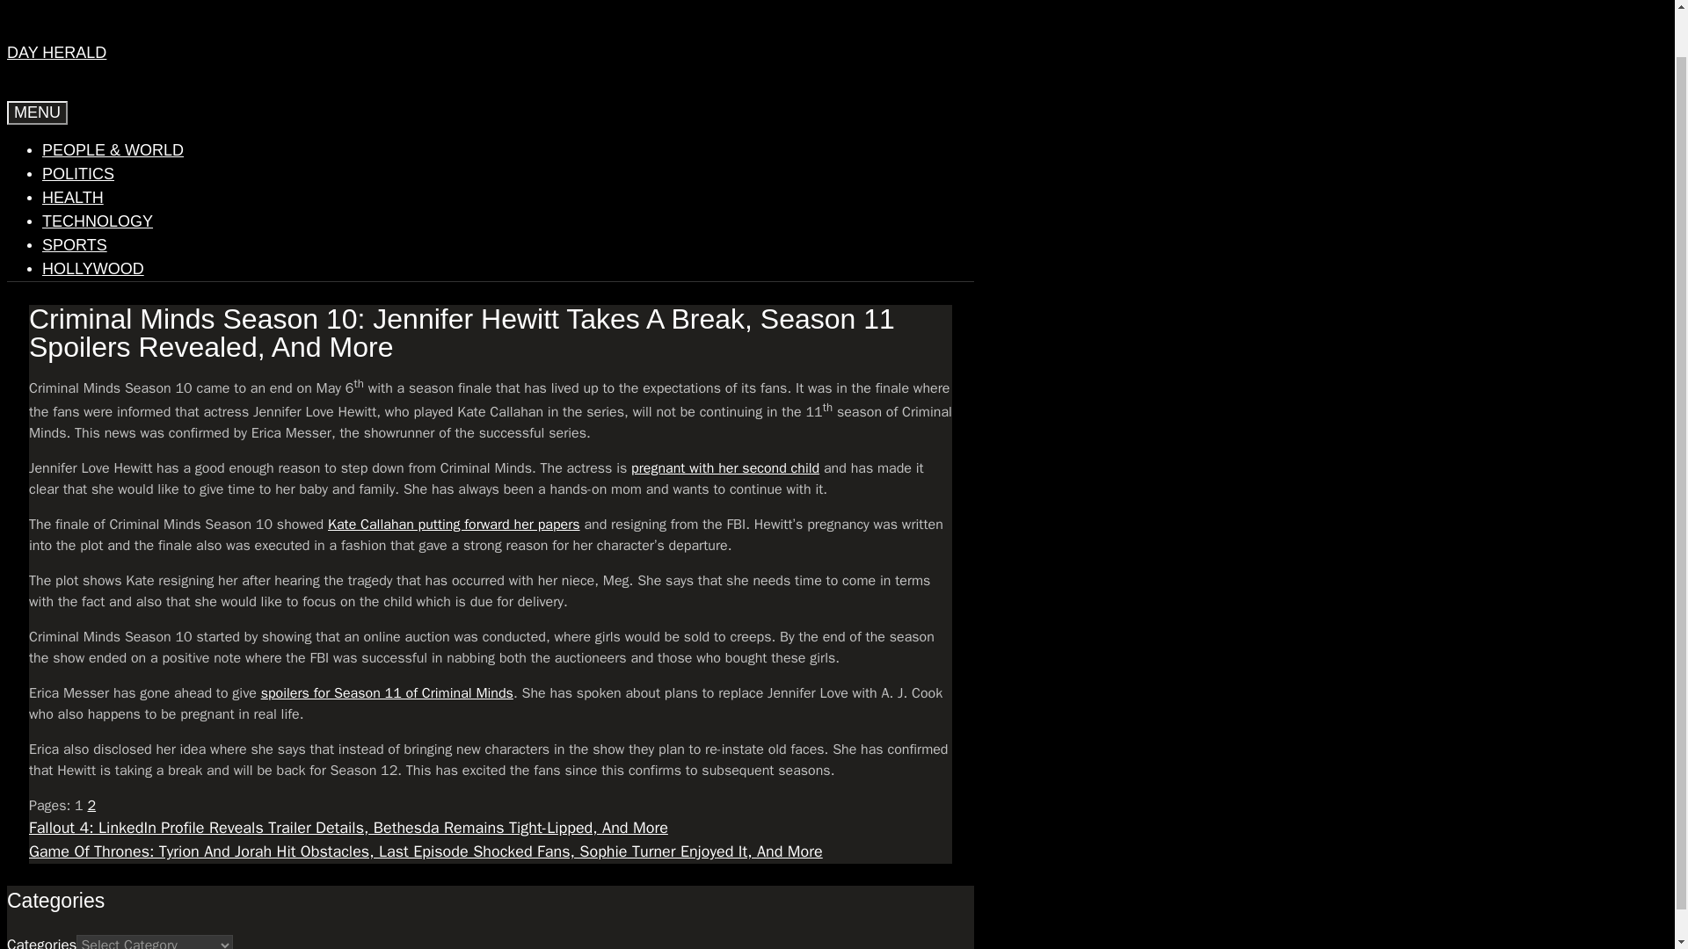  What do you see at coordinates (37, 112) in the screenshot?
I see `MENU` at bounding box center [37, 112].